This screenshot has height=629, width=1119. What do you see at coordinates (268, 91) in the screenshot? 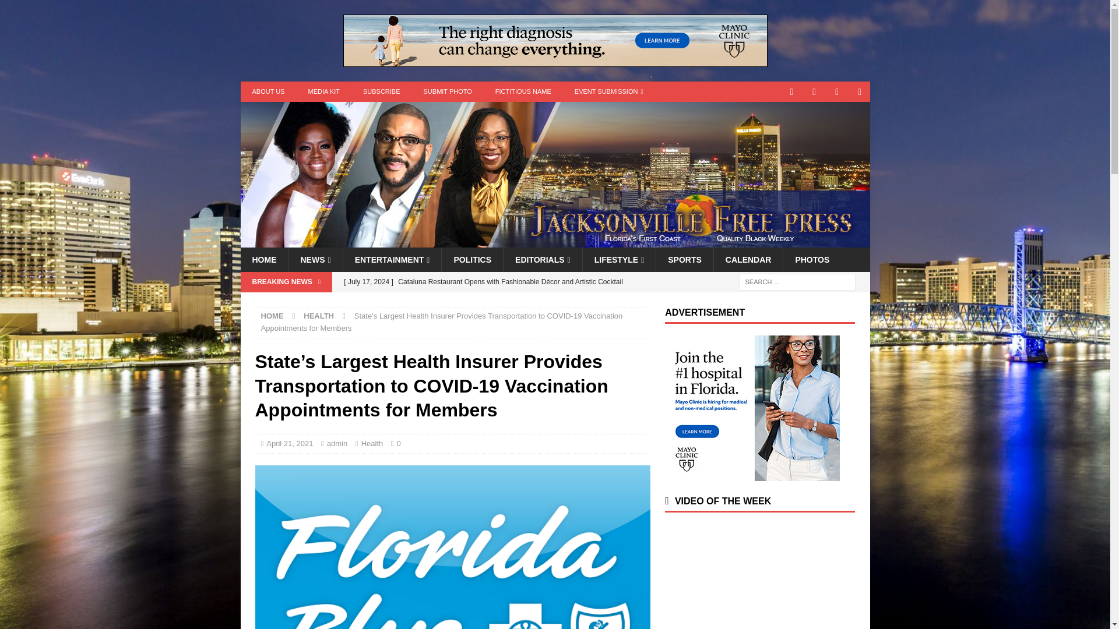
I see `ABOUT US` at bounding box center [268, 91].